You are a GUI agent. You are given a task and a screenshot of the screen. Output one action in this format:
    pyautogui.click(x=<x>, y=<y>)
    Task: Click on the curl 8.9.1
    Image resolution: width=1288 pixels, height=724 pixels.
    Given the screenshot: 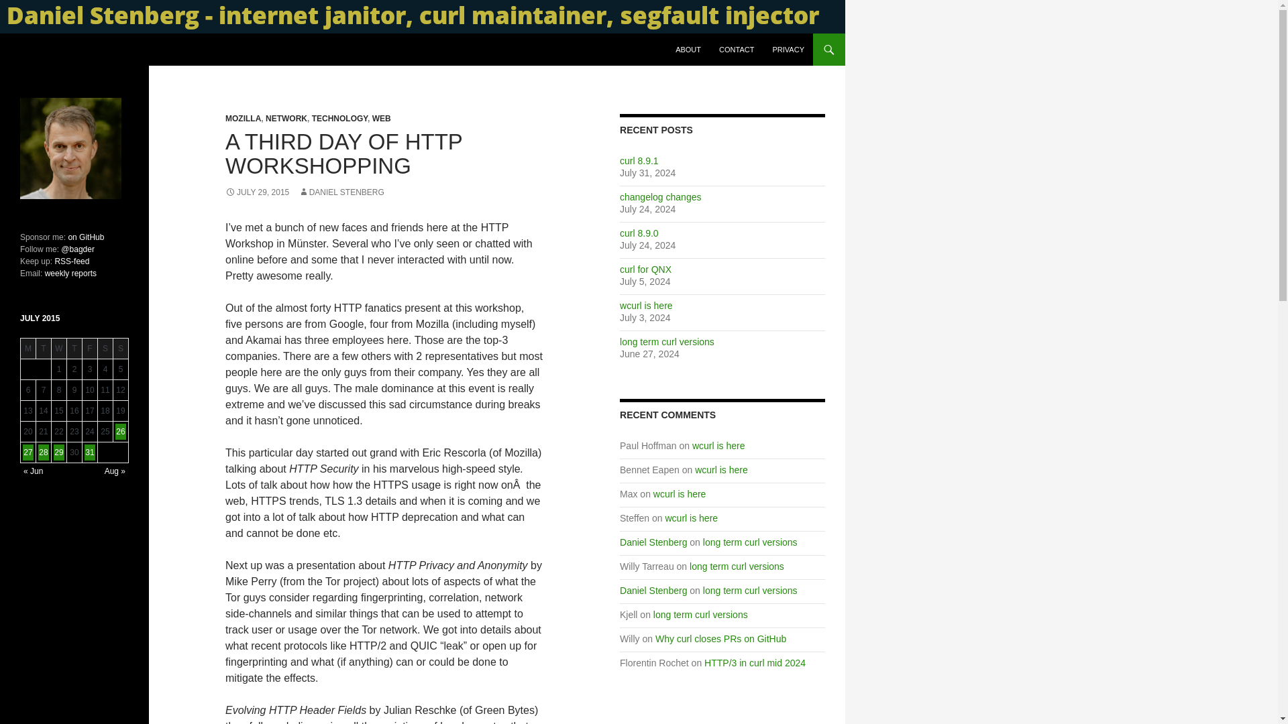 What is the action you would take?
    pyautogui.click(x=639, y=161)
    